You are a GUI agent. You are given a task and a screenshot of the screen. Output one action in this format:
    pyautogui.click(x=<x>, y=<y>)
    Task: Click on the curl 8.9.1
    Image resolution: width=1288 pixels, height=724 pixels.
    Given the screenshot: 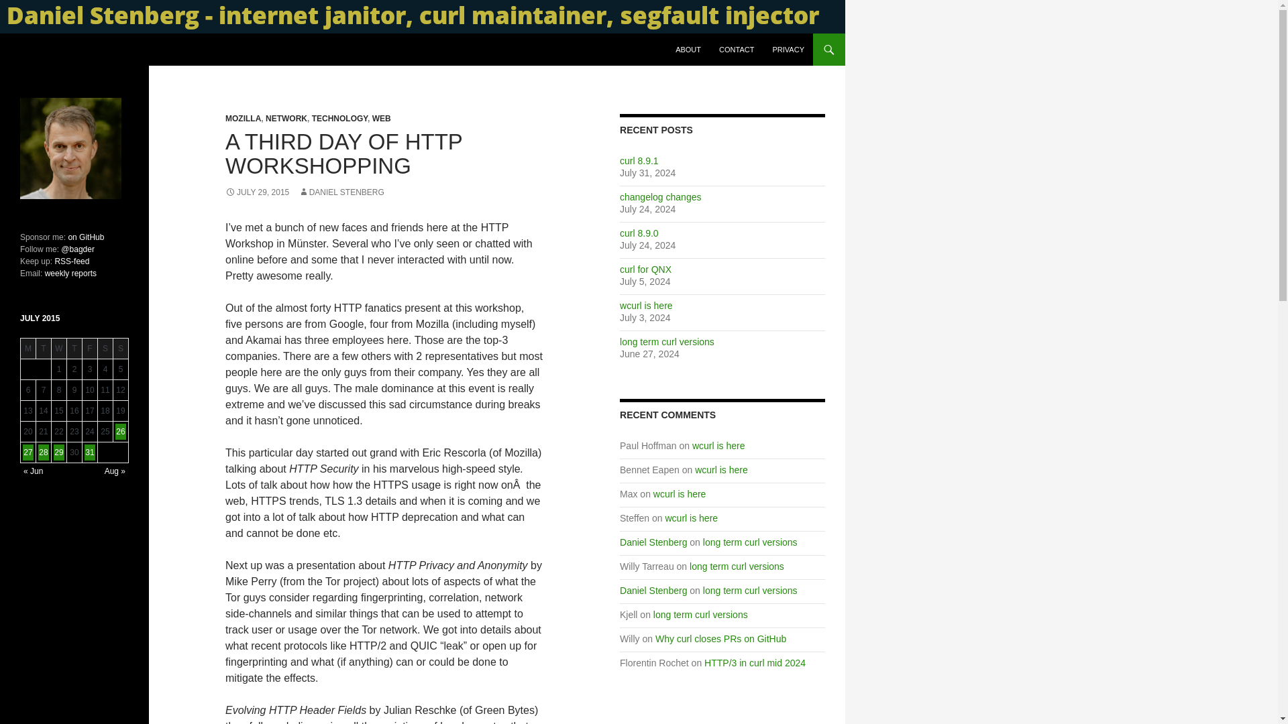 What is the action you would take?
    pyautogui.click(x=639, y=161)
    